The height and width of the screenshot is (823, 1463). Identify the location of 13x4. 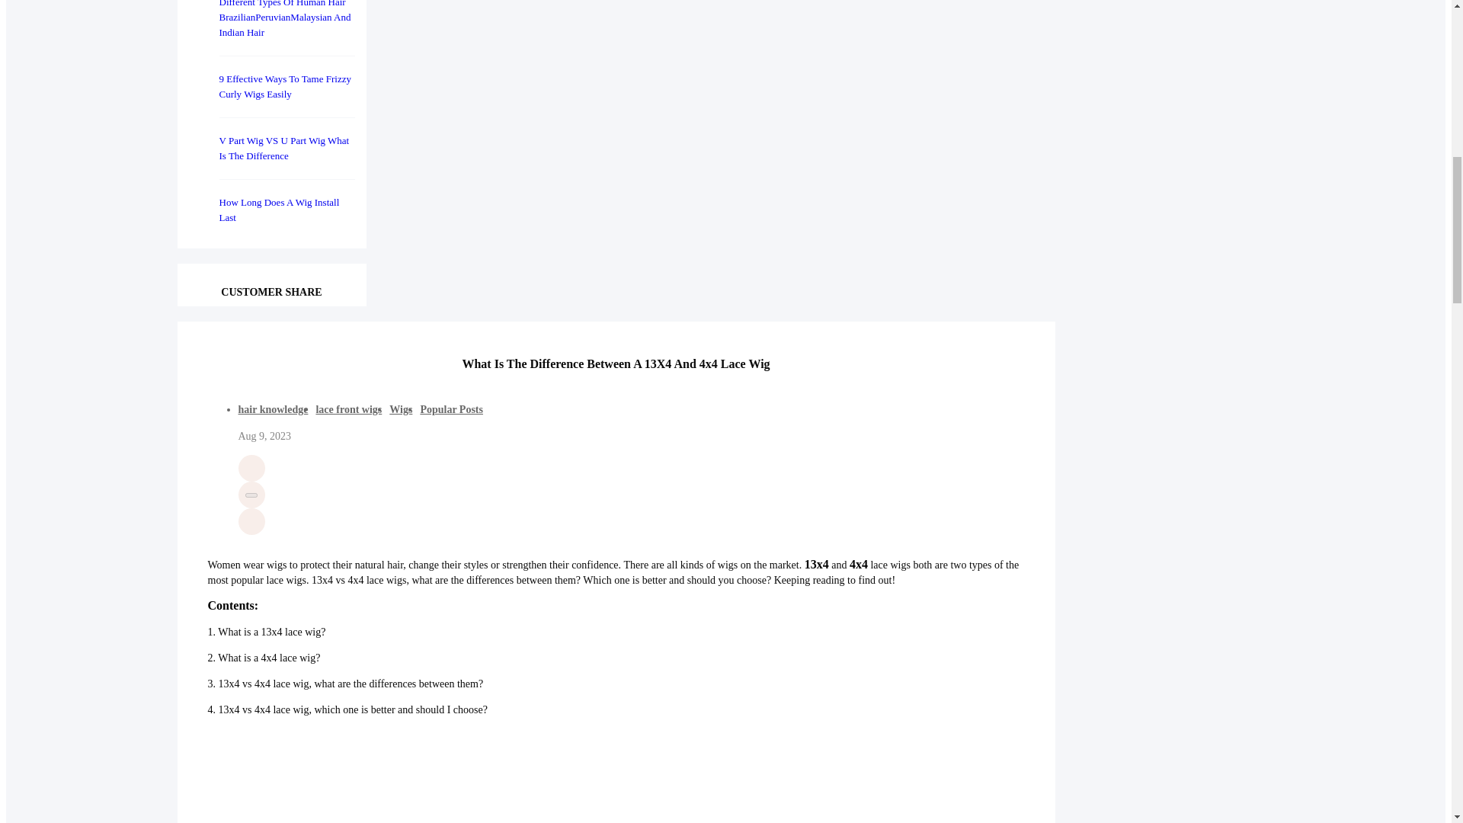
(817, 565).